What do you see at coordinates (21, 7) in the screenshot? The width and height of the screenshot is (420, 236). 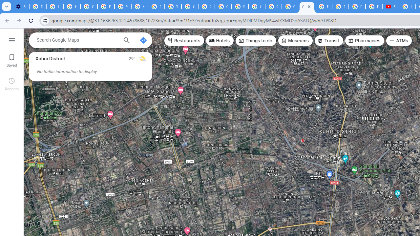 I see `Settings - Customize profile` at bounding box center [21, 7].